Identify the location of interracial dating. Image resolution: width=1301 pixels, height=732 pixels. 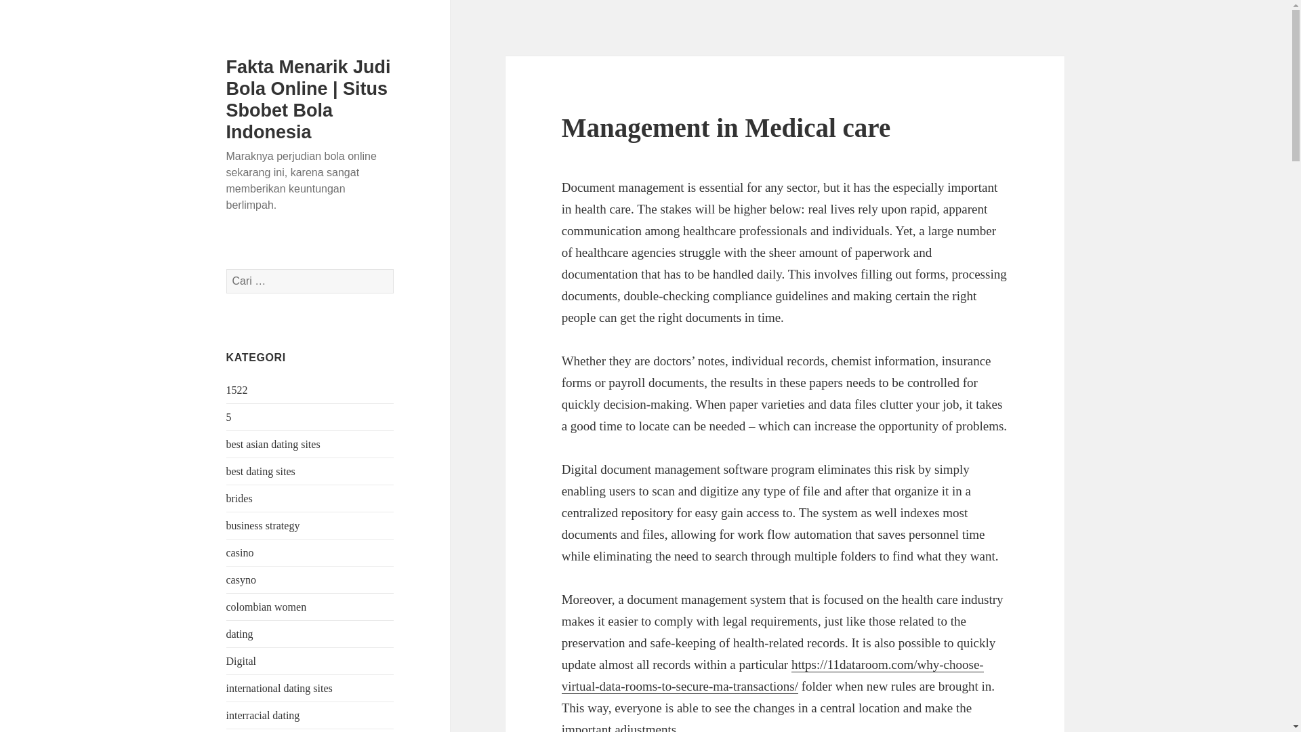
(263, 714).